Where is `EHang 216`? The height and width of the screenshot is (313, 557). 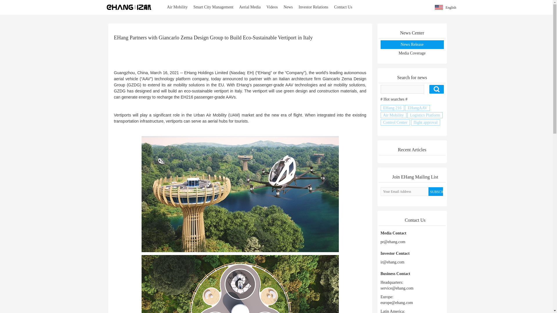
EHang 216 is located at coordinates (392, 108).